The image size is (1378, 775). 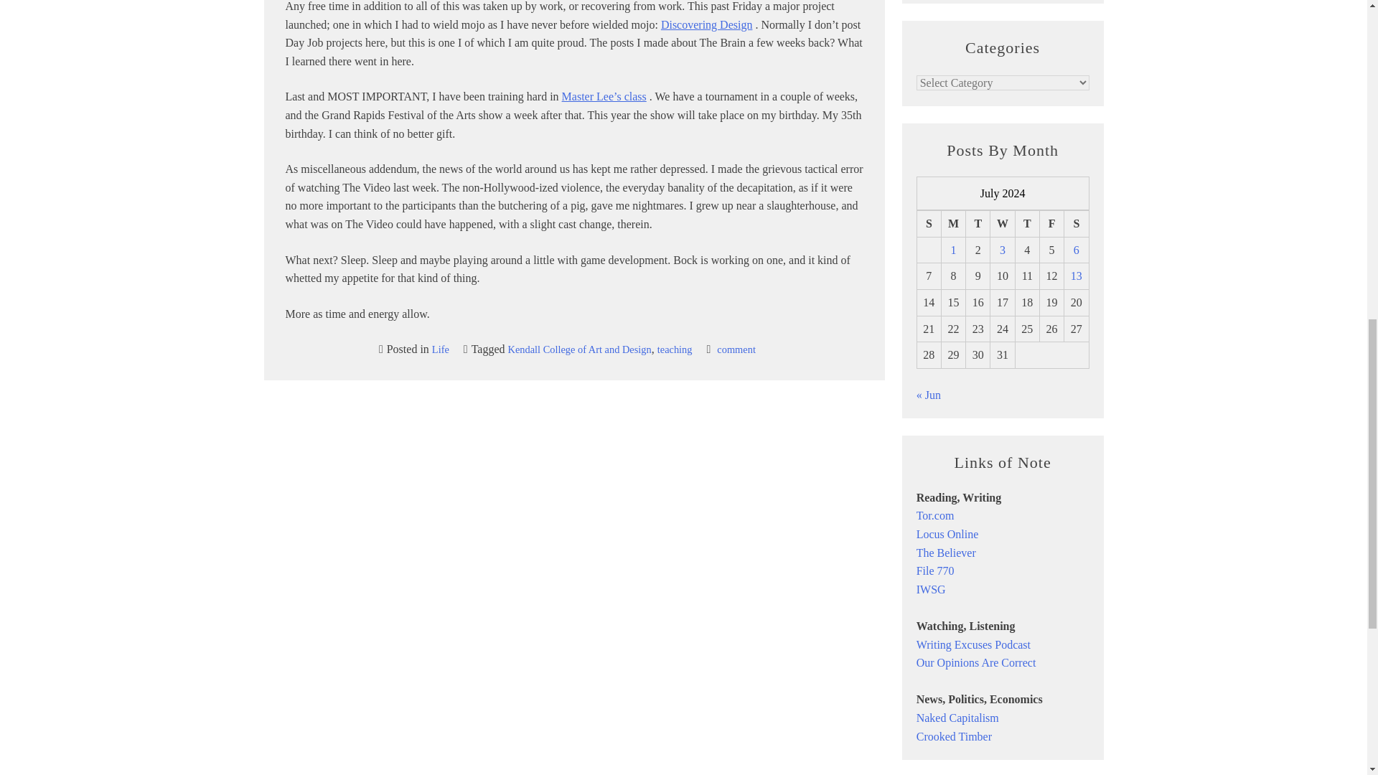 I want to click on Wednesday, so click(x=1002, y=224).